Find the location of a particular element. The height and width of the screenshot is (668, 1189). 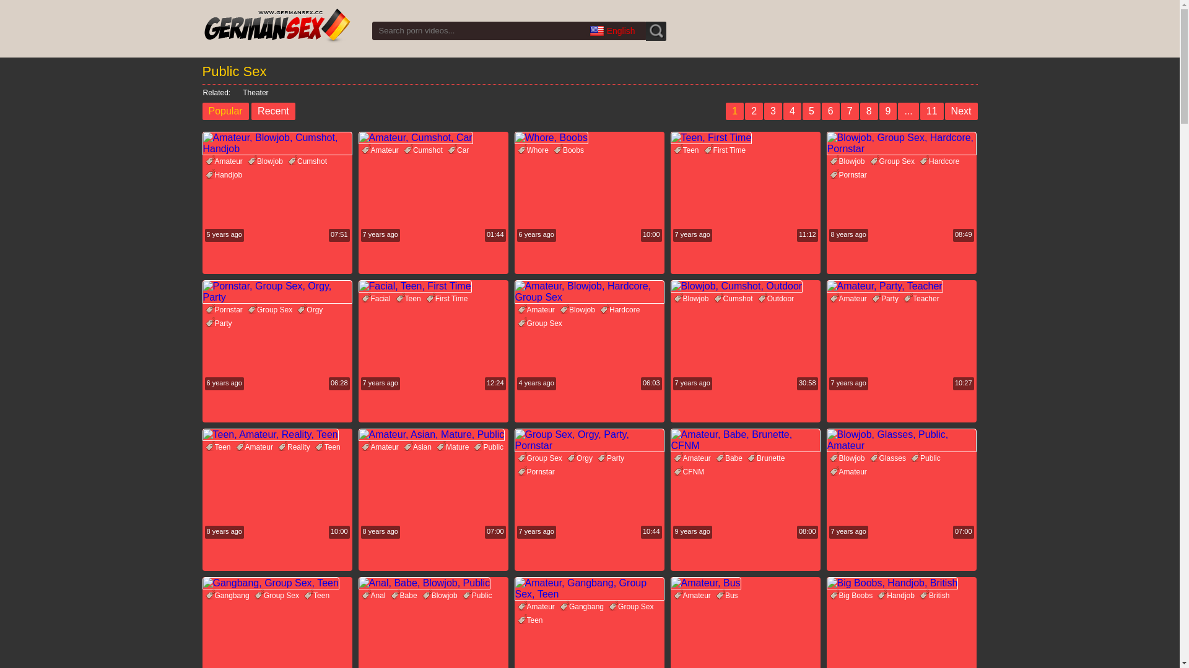

Hardcore is located at coordinates (941, 161).